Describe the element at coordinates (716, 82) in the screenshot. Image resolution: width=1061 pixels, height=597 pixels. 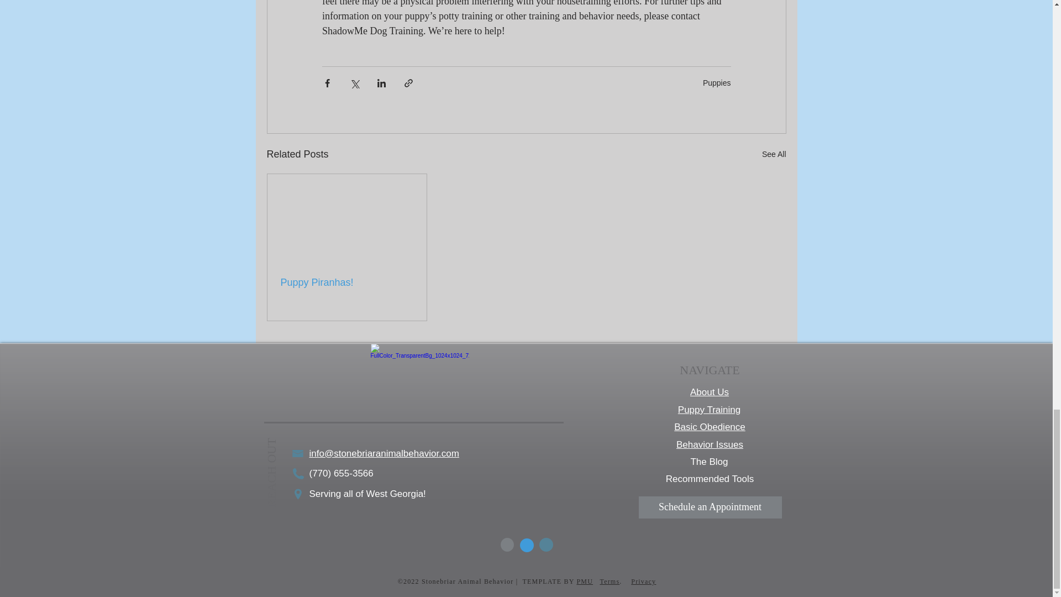
I see `Puppies` at that location.